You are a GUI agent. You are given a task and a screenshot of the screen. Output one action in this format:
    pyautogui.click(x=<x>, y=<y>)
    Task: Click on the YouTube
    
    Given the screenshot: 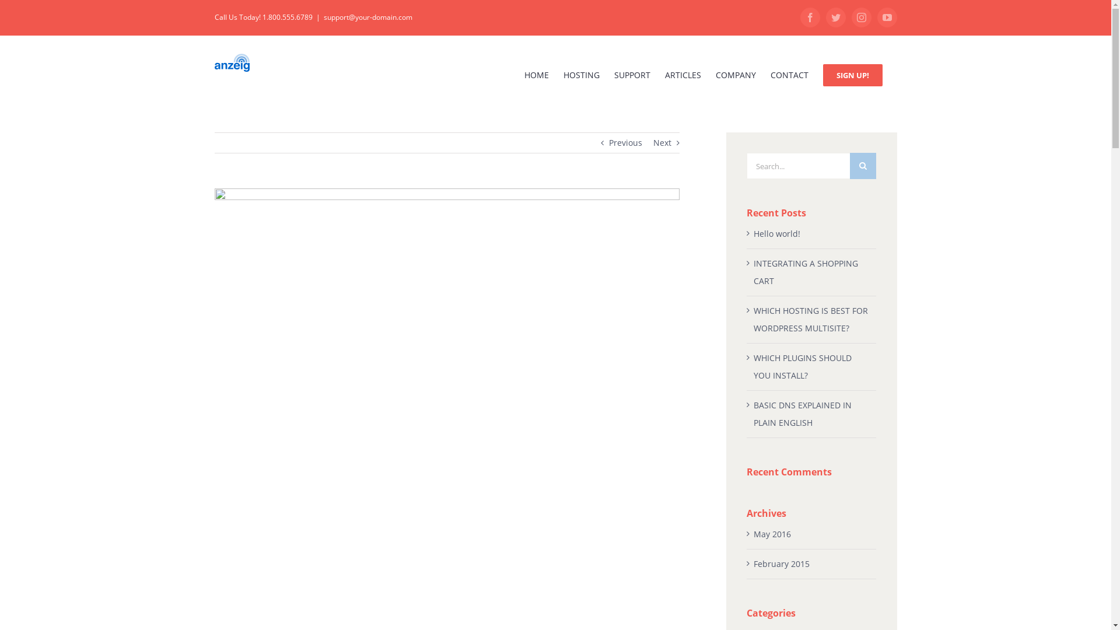 What is the action you would take?
    pyautogui.click(x=886, y=604)
    